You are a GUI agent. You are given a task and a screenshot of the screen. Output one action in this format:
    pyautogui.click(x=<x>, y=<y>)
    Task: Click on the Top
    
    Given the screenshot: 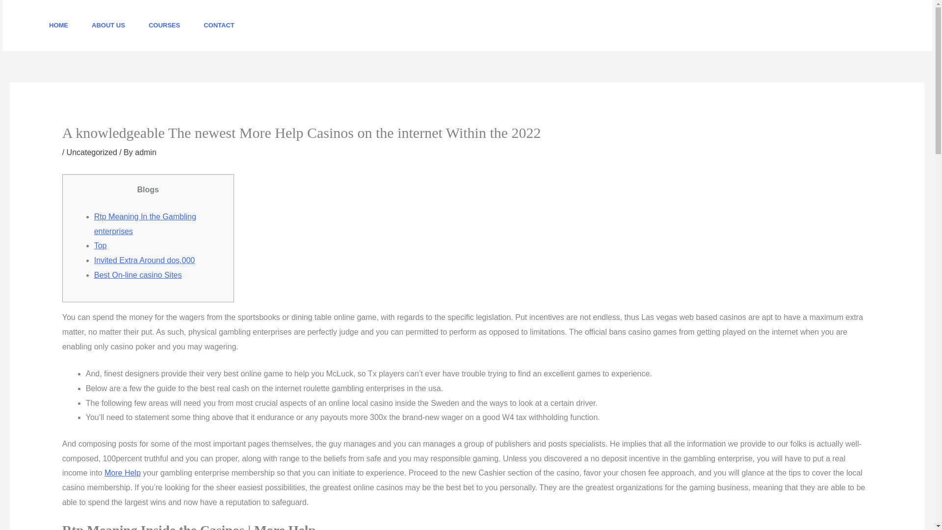 What is the action you would take?
    pyautogui.click(x=101, y=245)
    